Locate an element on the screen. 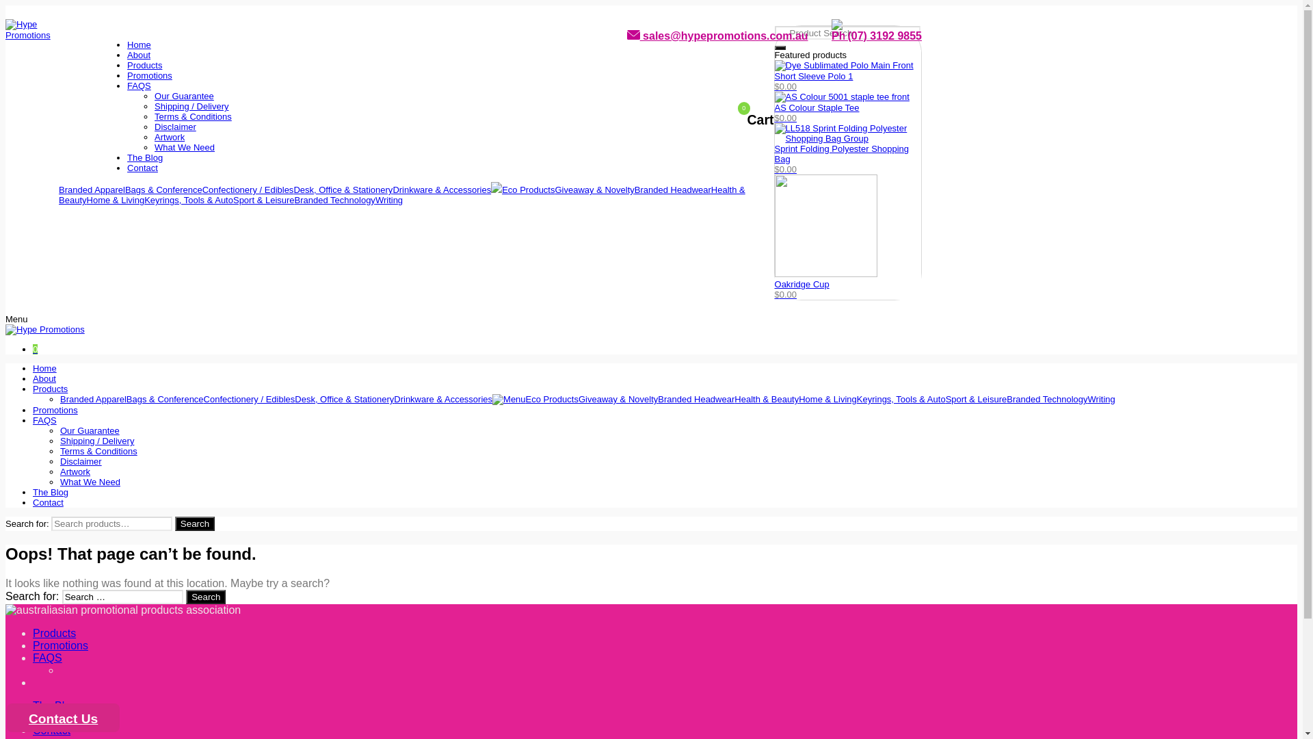 This screenshot has width=1313, height=739. Hype Promotions is located at coordinates (45, 330).